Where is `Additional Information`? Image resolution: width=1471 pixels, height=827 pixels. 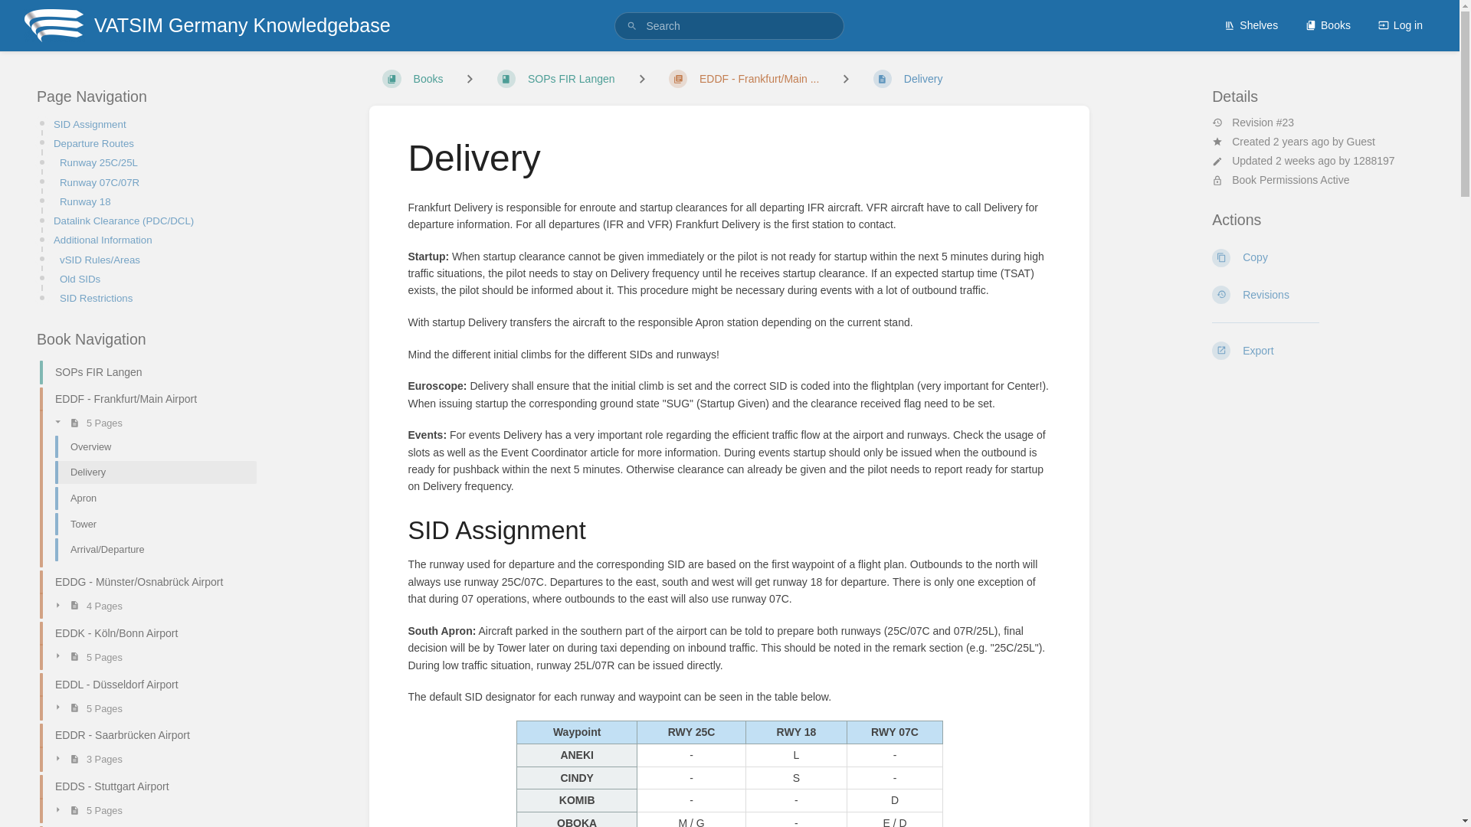 Additional Information is located at coordinates (150, 240).